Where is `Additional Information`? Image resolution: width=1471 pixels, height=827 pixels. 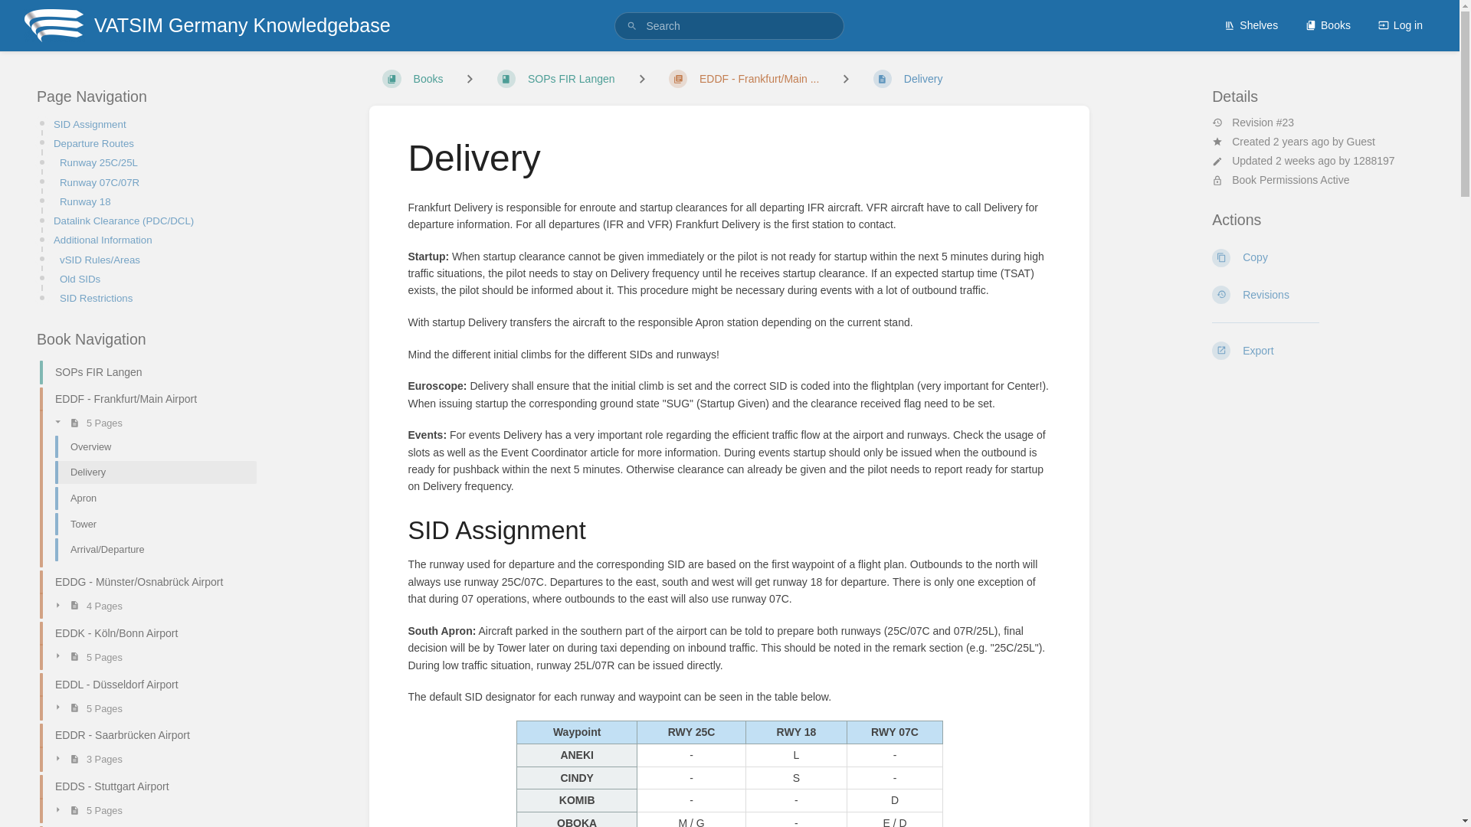 Additional Information is located at coordinates (150, 240).